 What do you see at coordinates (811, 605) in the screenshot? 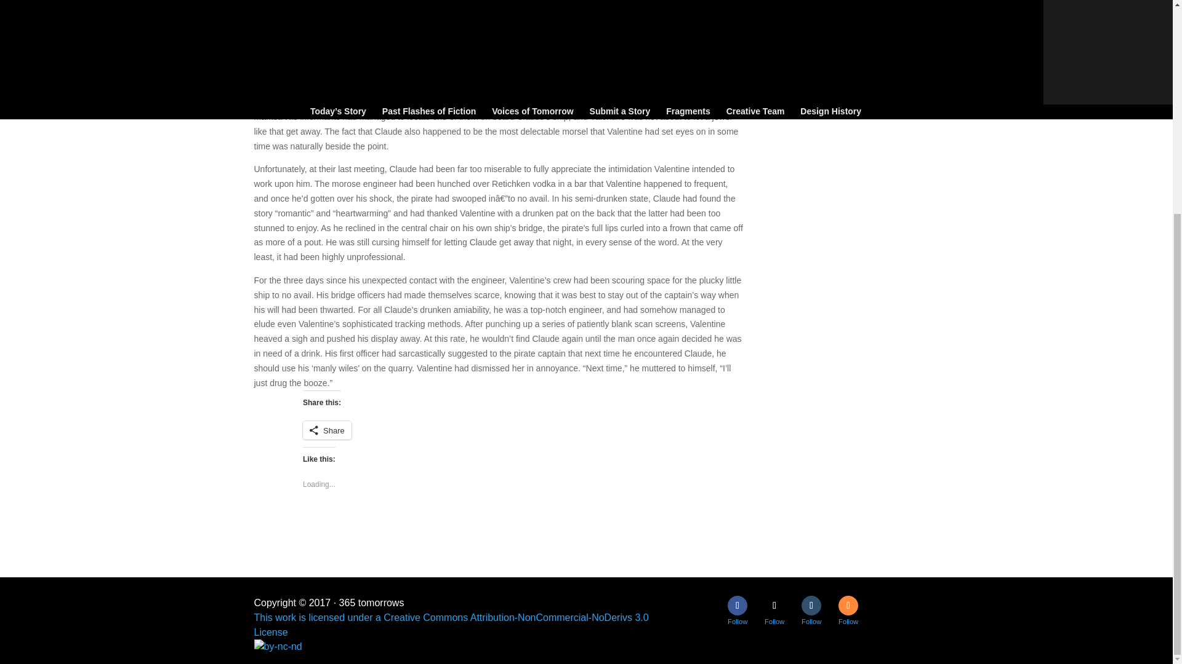
I see `Follow` at bounding box center [811, 605].